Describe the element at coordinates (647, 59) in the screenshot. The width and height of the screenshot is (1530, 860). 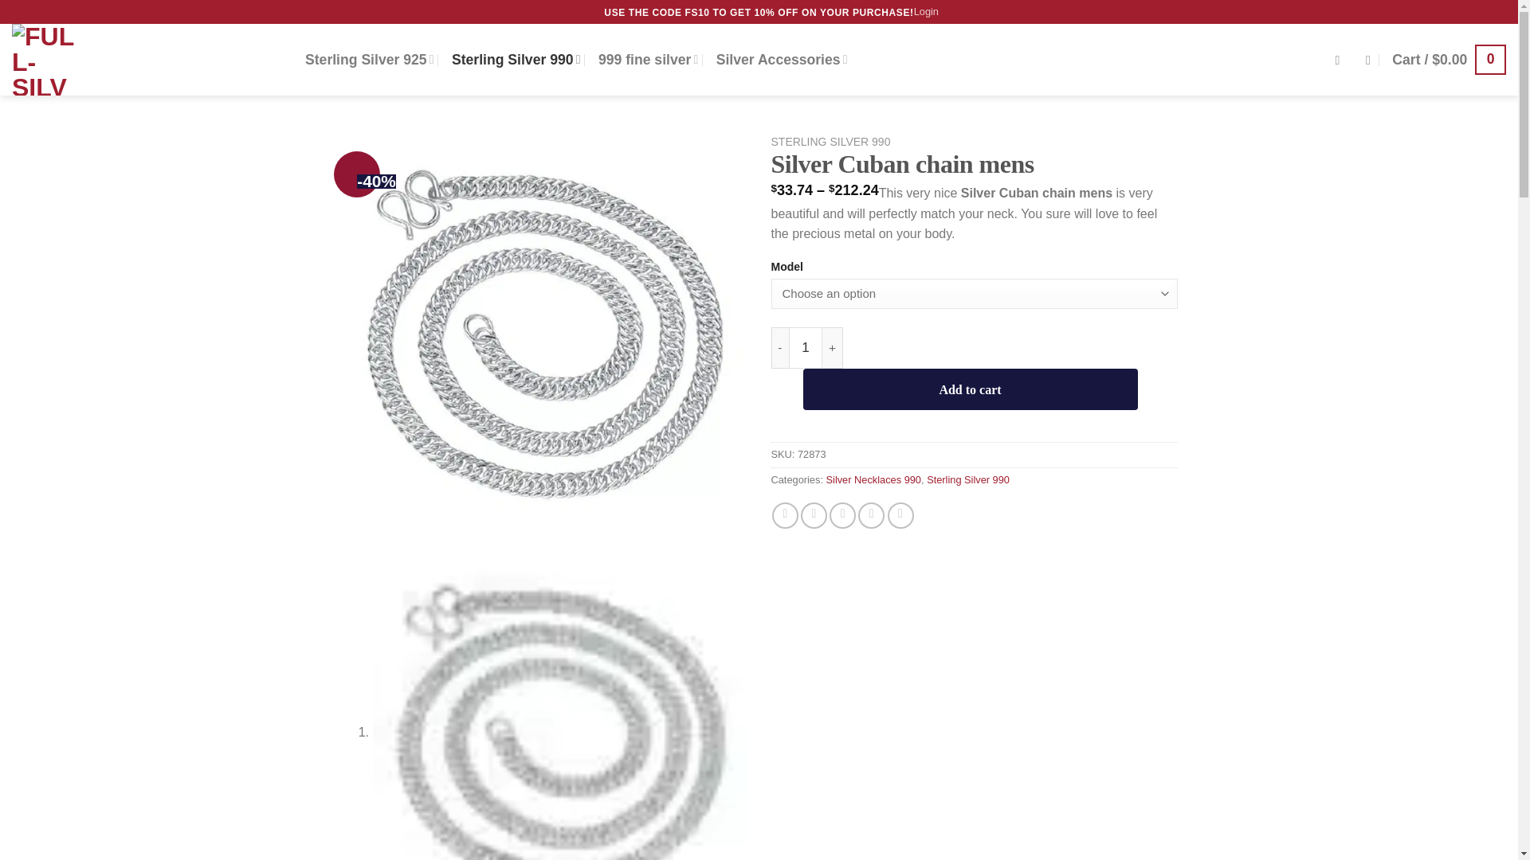
I see `999 fine silver` at that location.